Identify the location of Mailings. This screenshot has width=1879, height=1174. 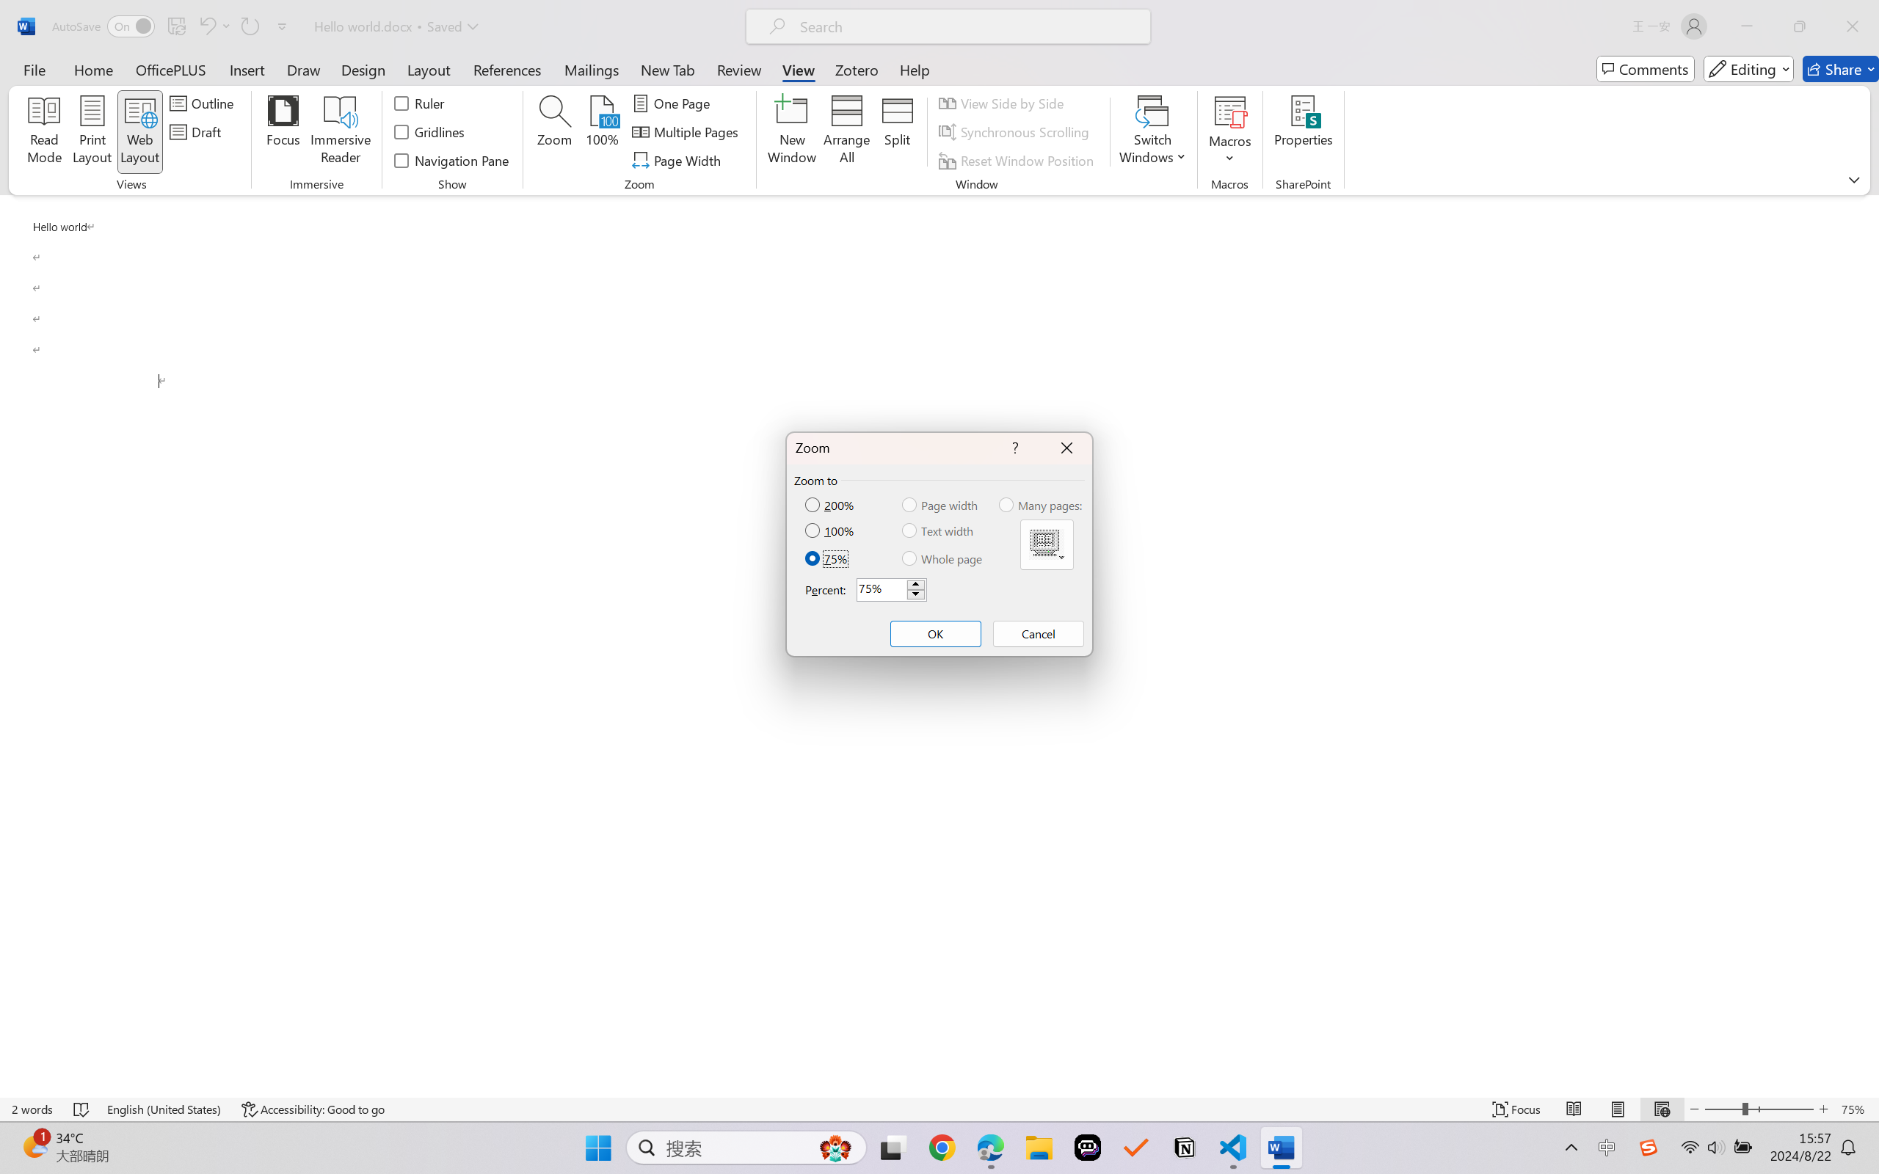
(592, 69).